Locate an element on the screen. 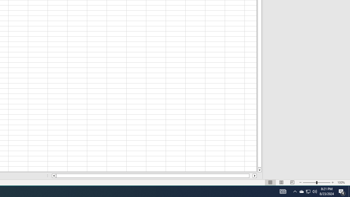  AutomationID: 4105 is located at coordinates (308, 192).